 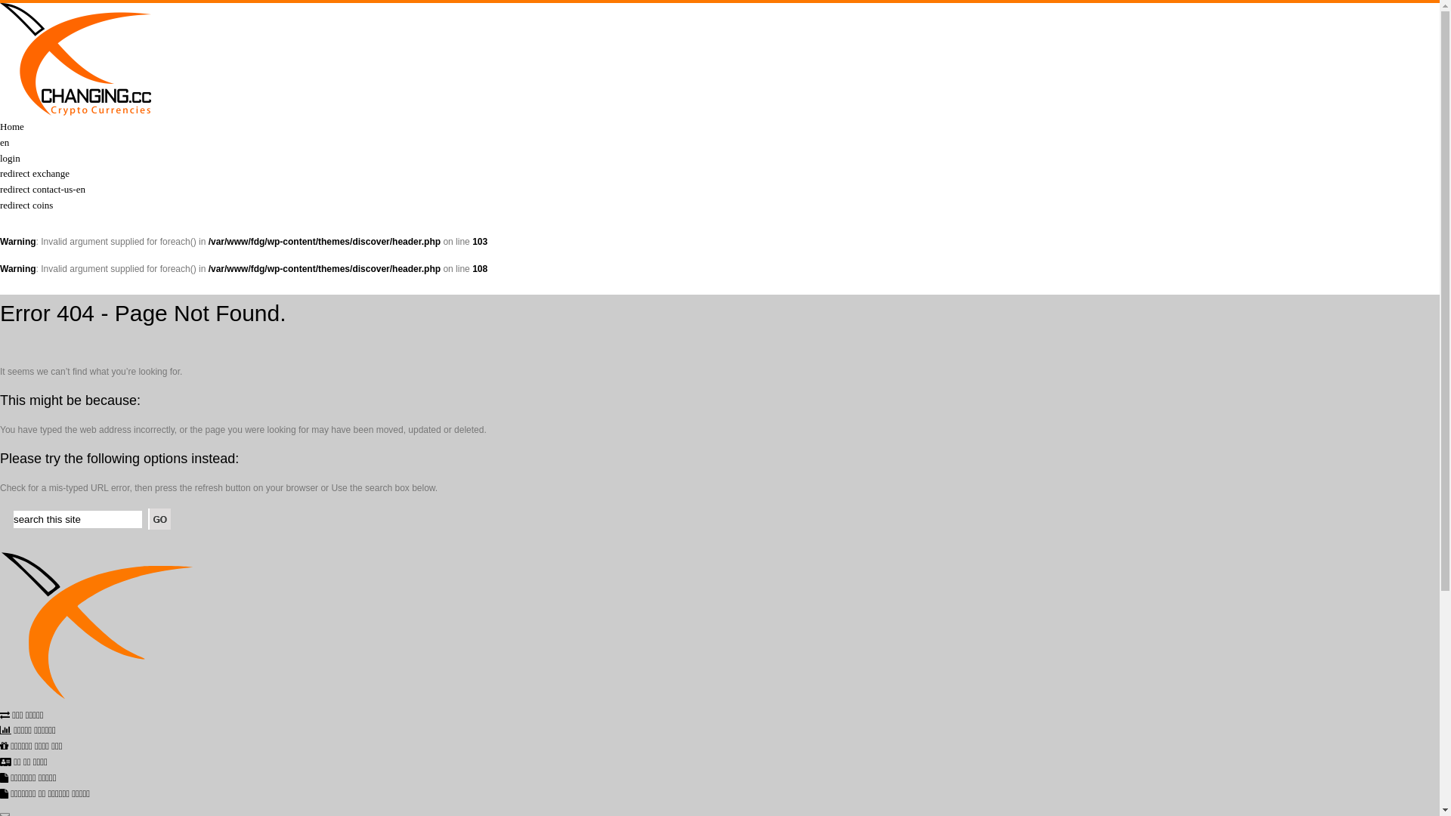 What do you see at coordinates (26, 206) in the screenshot?
I see `redirect coins` at bounding box center [26, 206].